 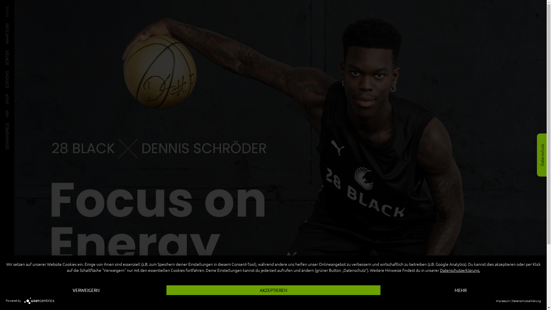 What do you see at coordinates (273, 290) in the screenshot?
I see `AKZEPTIEREN` at bounding box center [273, 290].